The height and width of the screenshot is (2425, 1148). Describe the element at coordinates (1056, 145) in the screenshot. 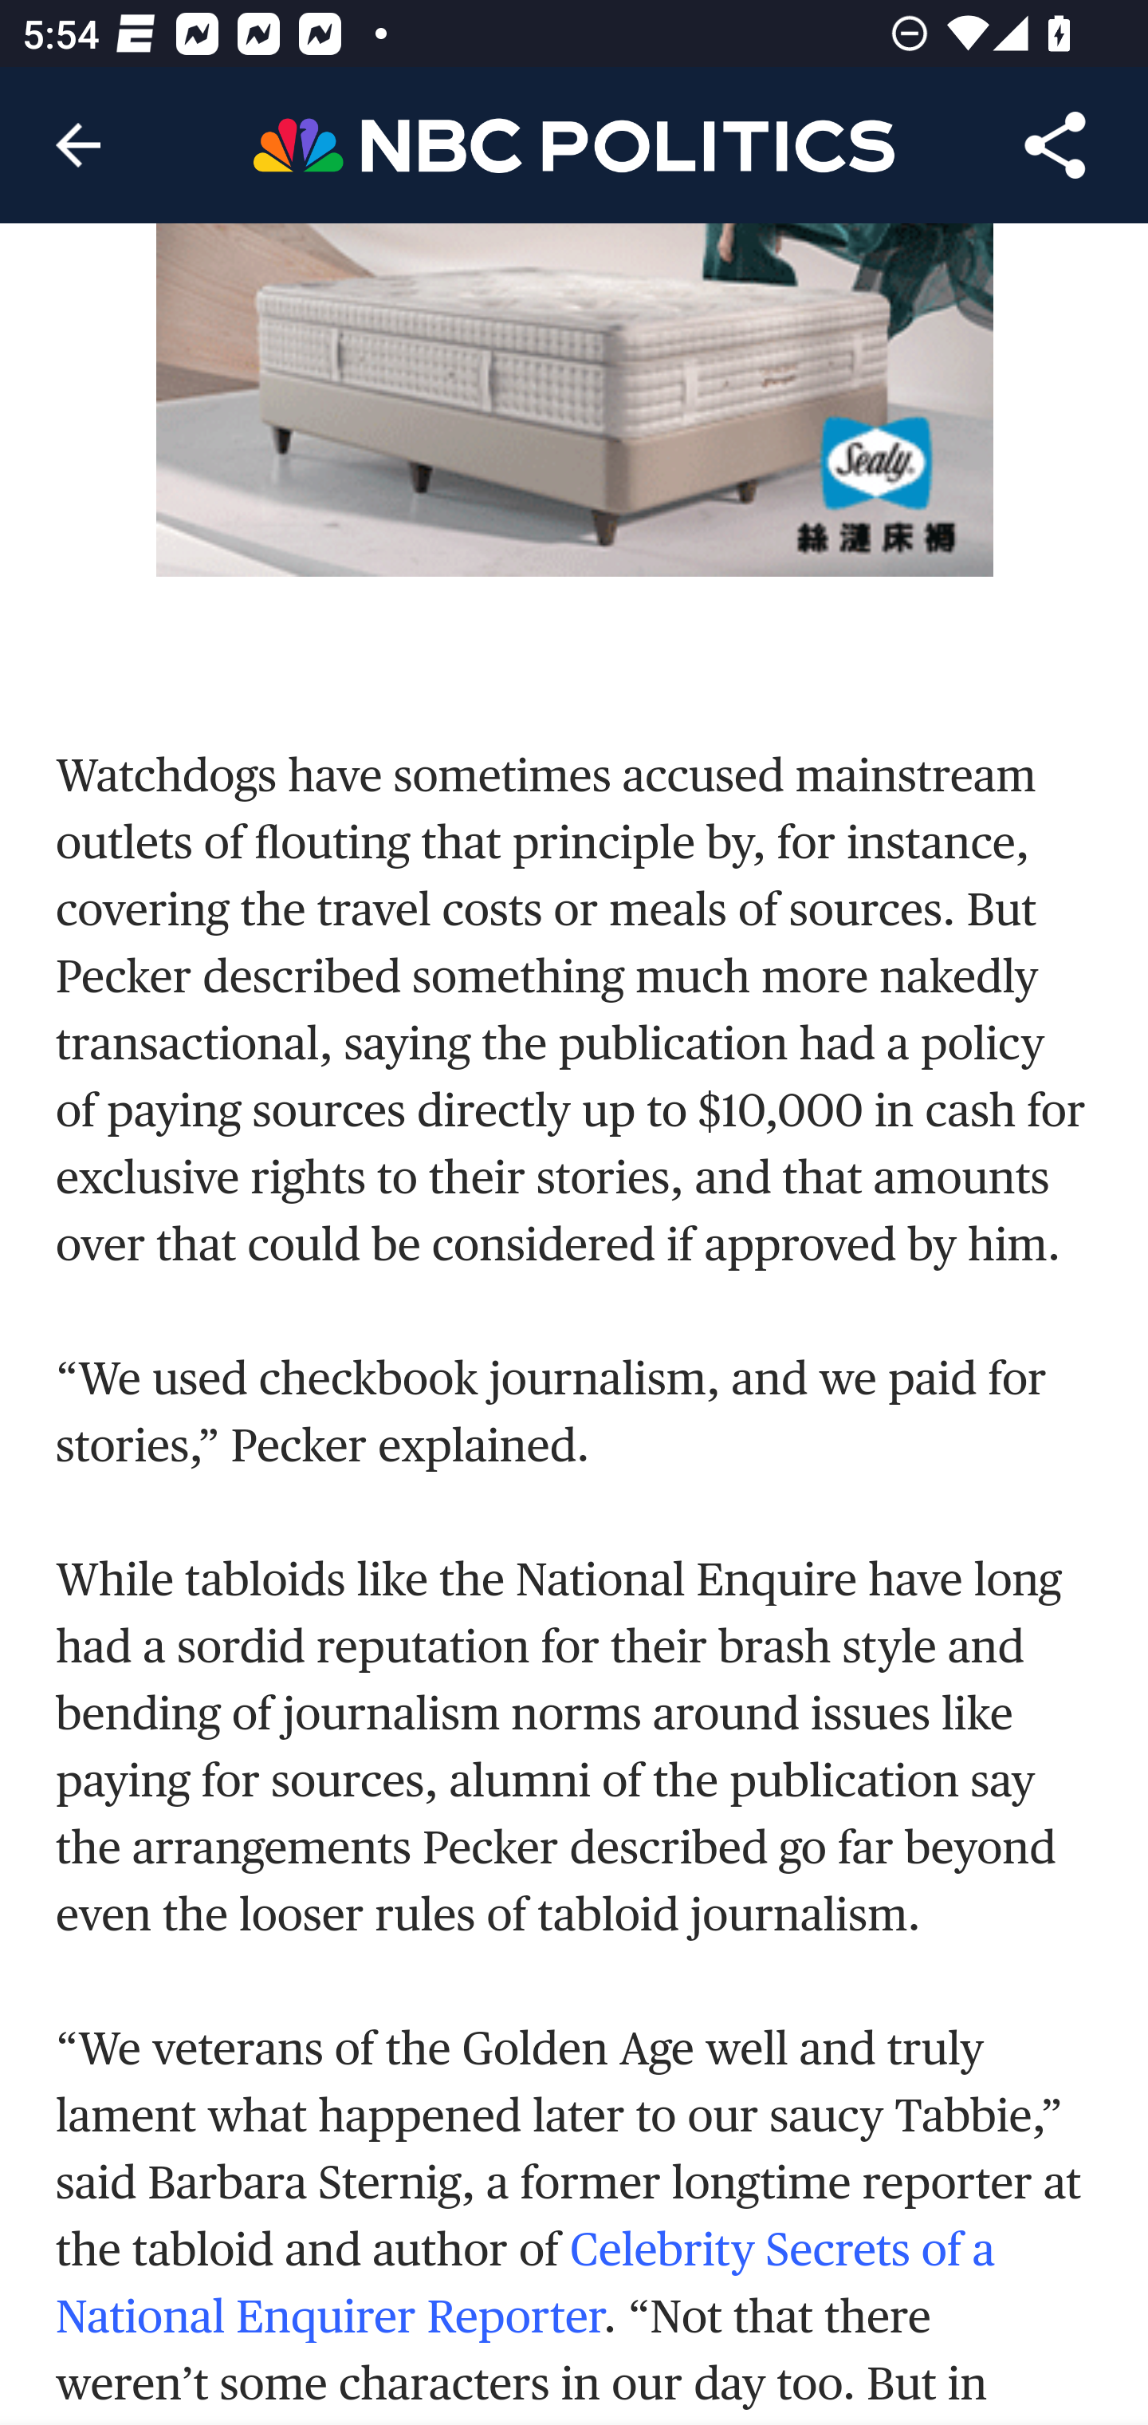

I see `Share Article, button` at that location.